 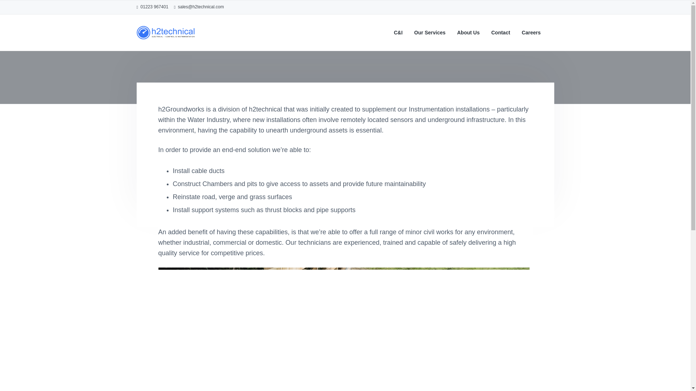 I want to click on Search, so click(x=29, y=9).